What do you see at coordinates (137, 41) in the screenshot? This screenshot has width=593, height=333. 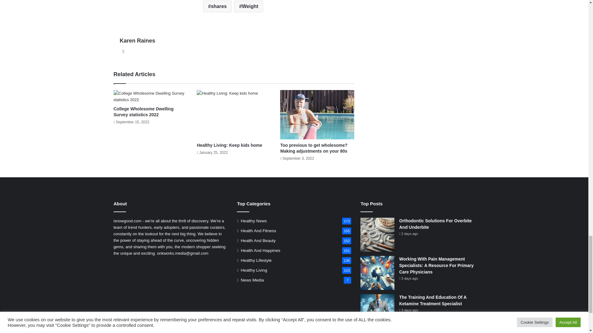 I see `Karen Raines` at bounding box center [137, 41].